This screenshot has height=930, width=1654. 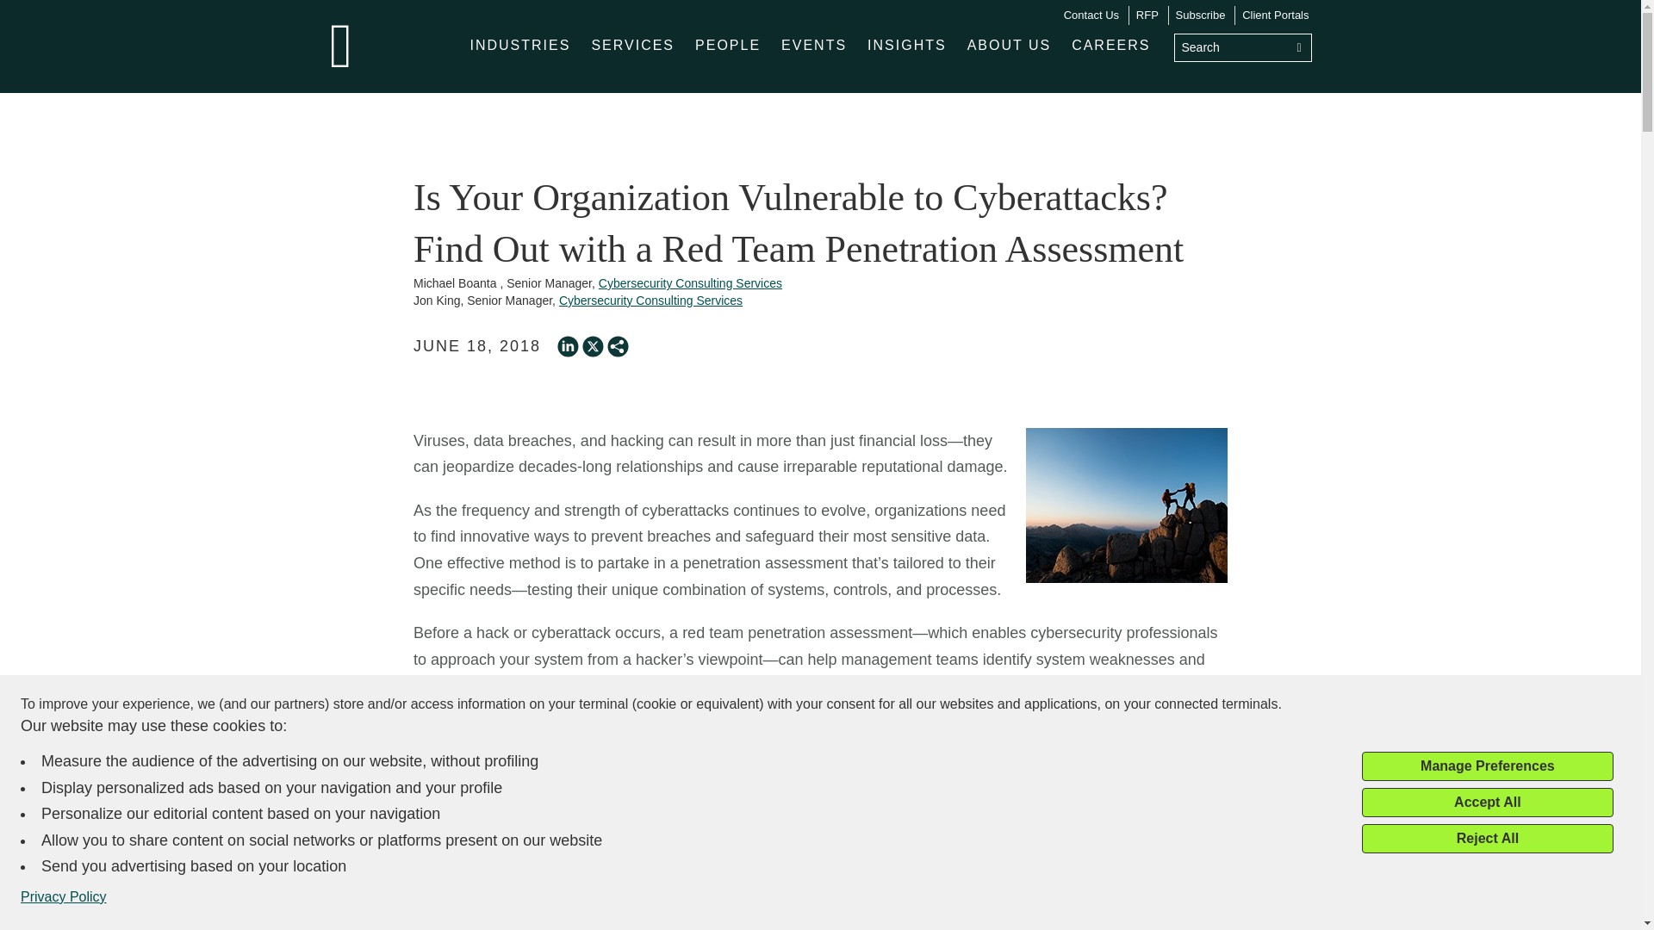 What do you see at coordinates (1487, 839) in the screenshot?
I see `Reject All` at bounding box center [1487, 839].